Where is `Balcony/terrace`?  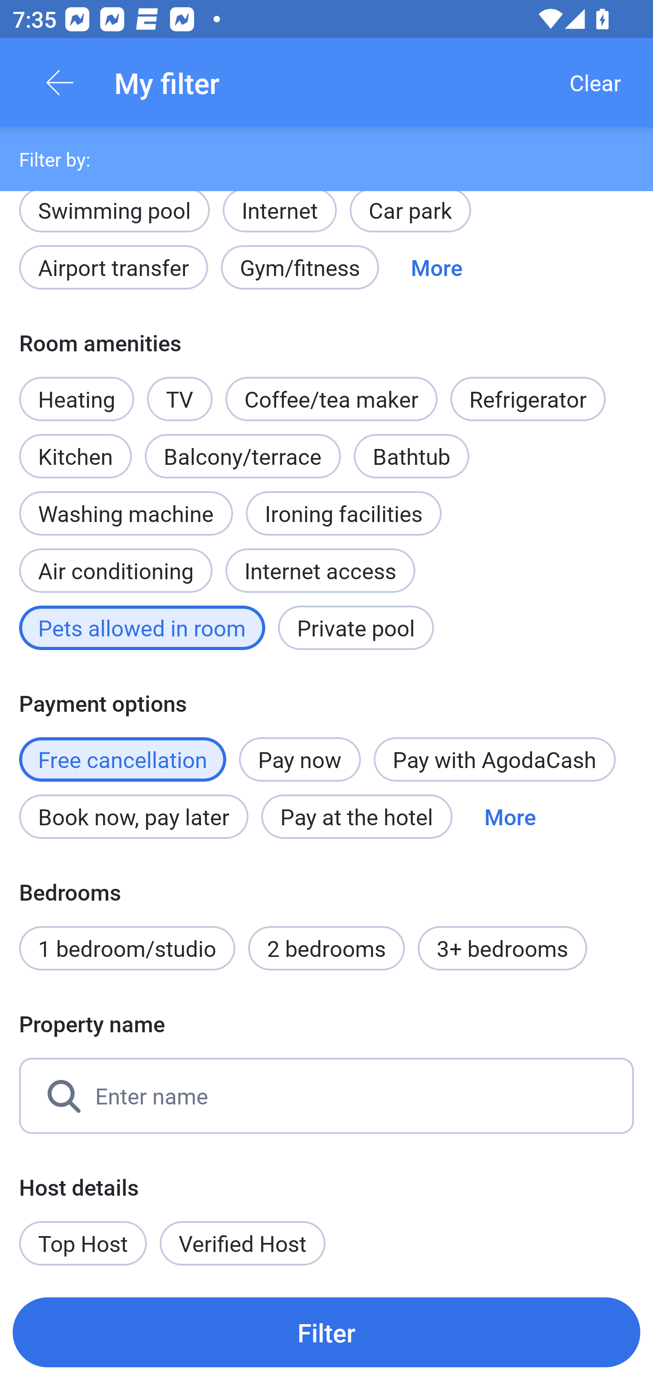
Balcony/terrace is located at coordinates (243, 456).